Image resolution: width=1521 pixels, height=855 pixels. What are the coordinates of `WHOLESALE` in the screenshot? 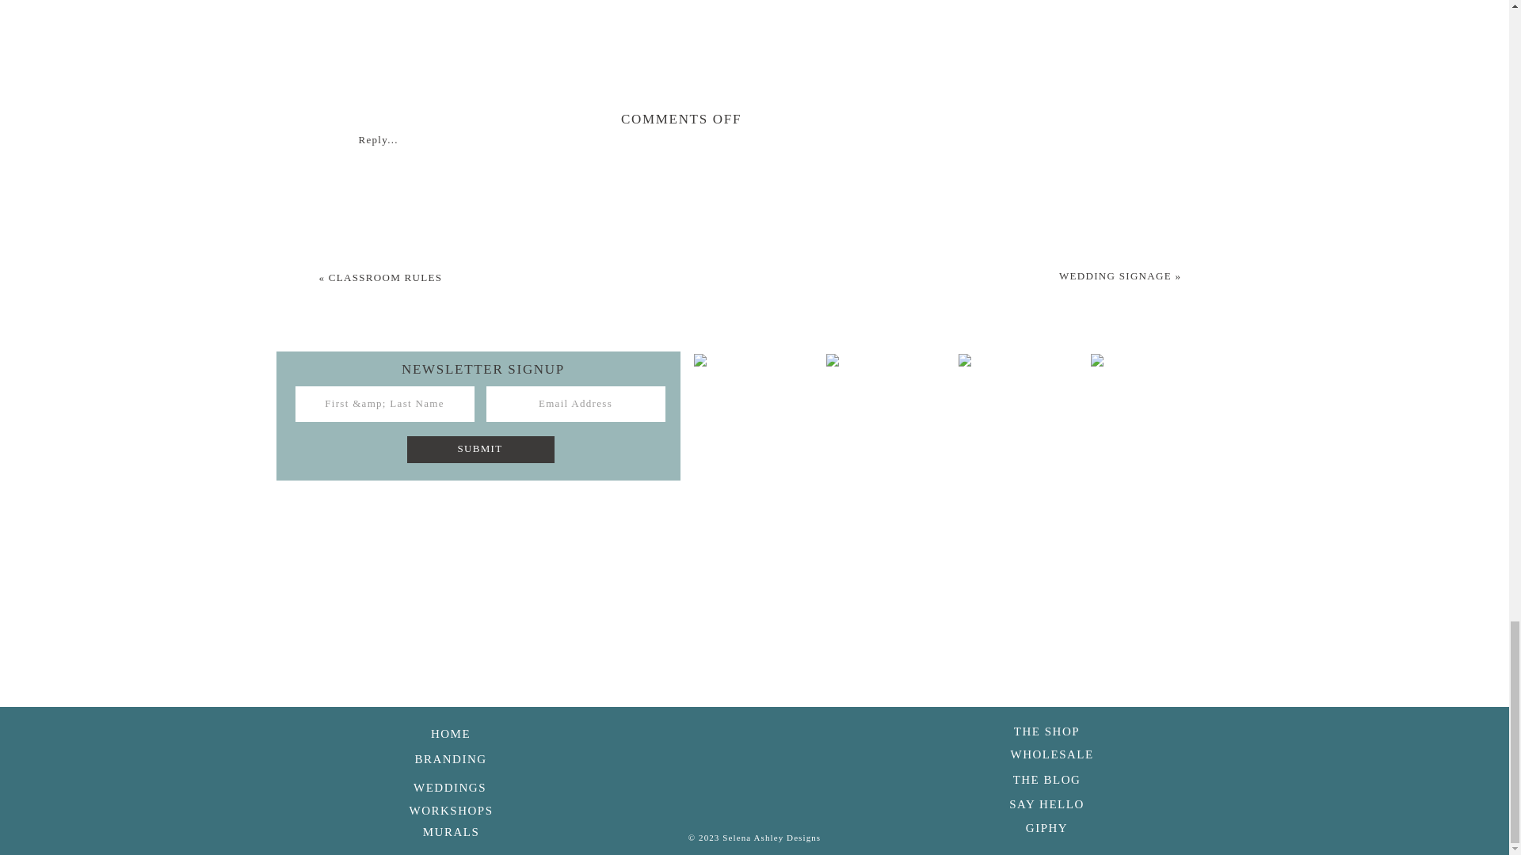 It's located at (1047, 752).